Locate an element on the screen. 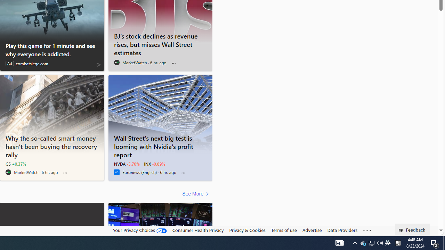 The image size is (445, 250). Advertise is located at coordinates (312, 230).